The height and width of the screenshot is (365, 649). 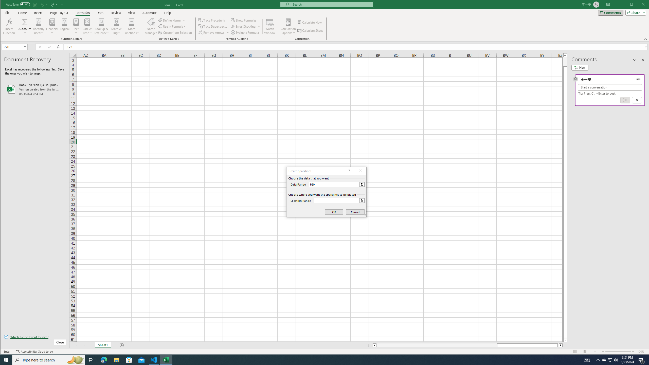 I want to click on Book1 (version 1).xlsb  [AutoRecovered], so click(x=35, y=89).